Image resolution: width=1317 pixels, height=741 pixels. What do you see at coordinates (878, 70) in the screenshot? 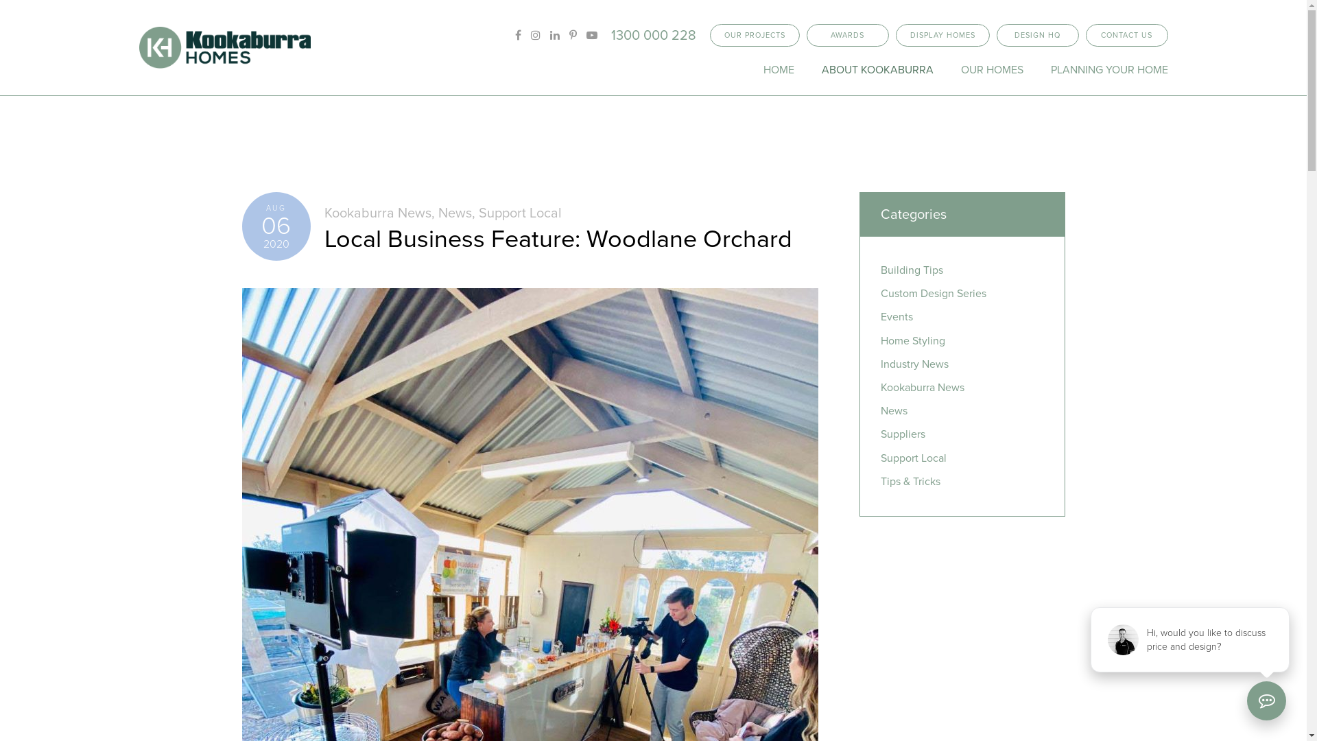
I see `ABOUT KOOKABURRA` at bounding box center [878, 70].